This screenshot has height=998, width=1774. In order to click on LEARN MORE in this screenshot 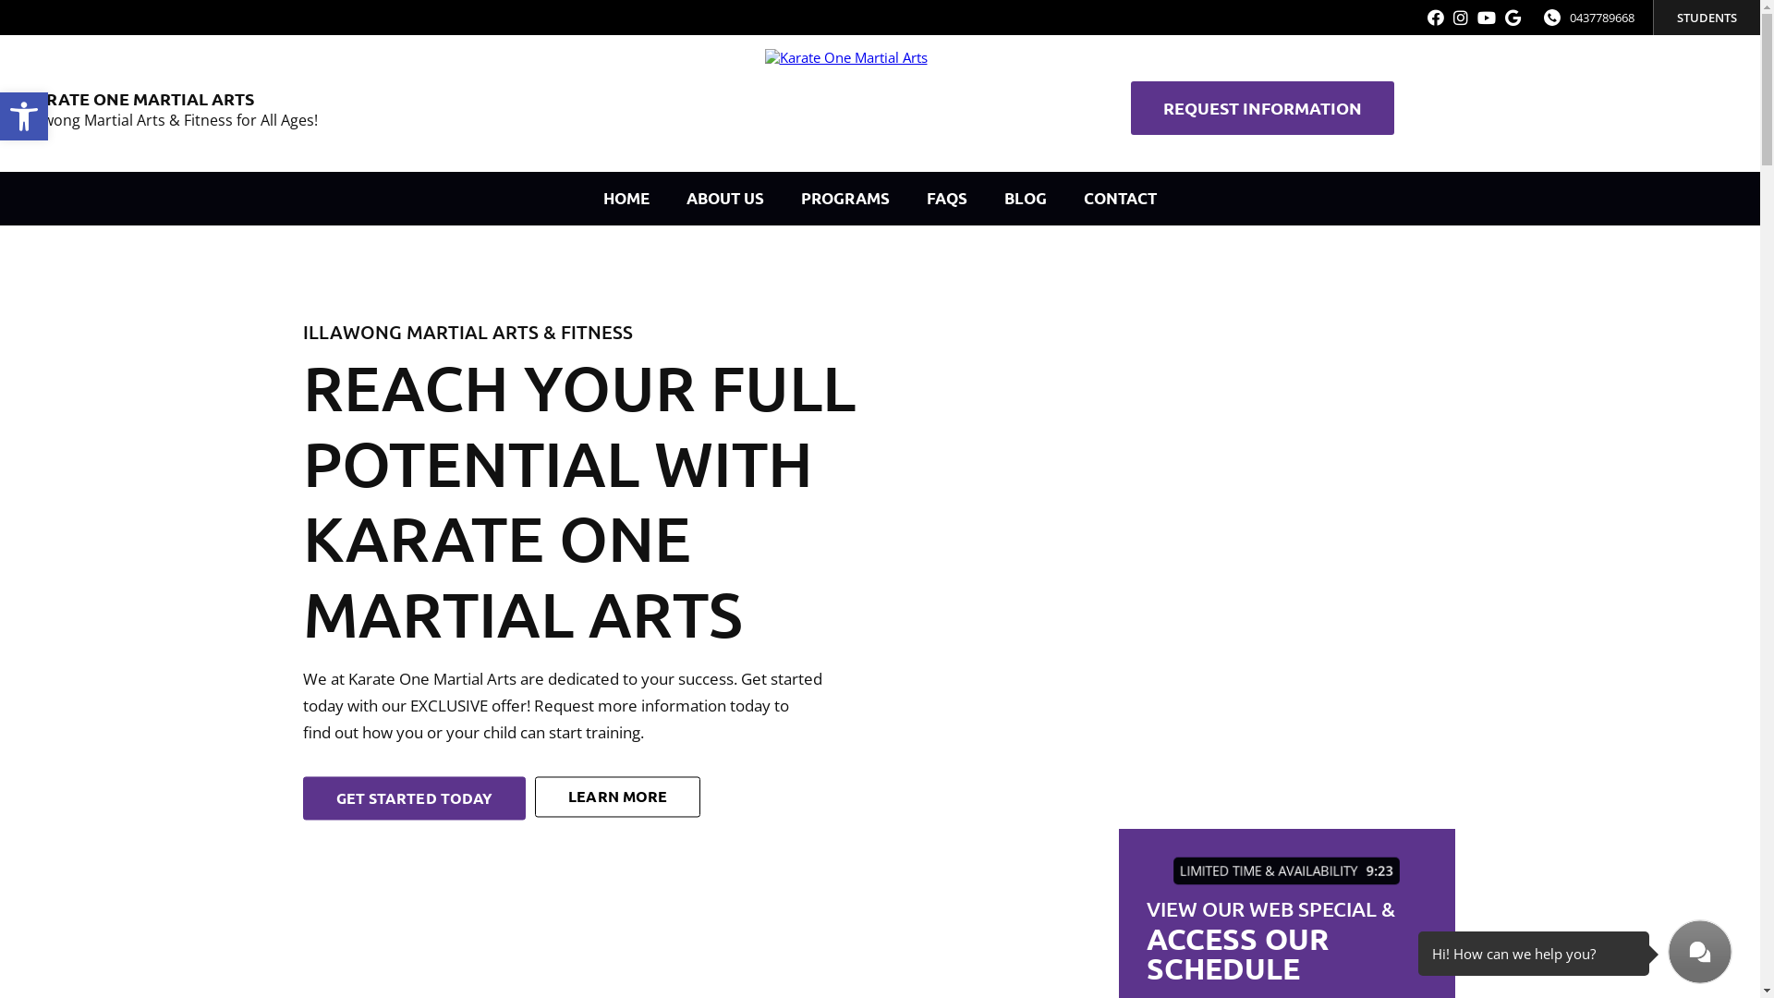, I will do `click(617, 797)`.